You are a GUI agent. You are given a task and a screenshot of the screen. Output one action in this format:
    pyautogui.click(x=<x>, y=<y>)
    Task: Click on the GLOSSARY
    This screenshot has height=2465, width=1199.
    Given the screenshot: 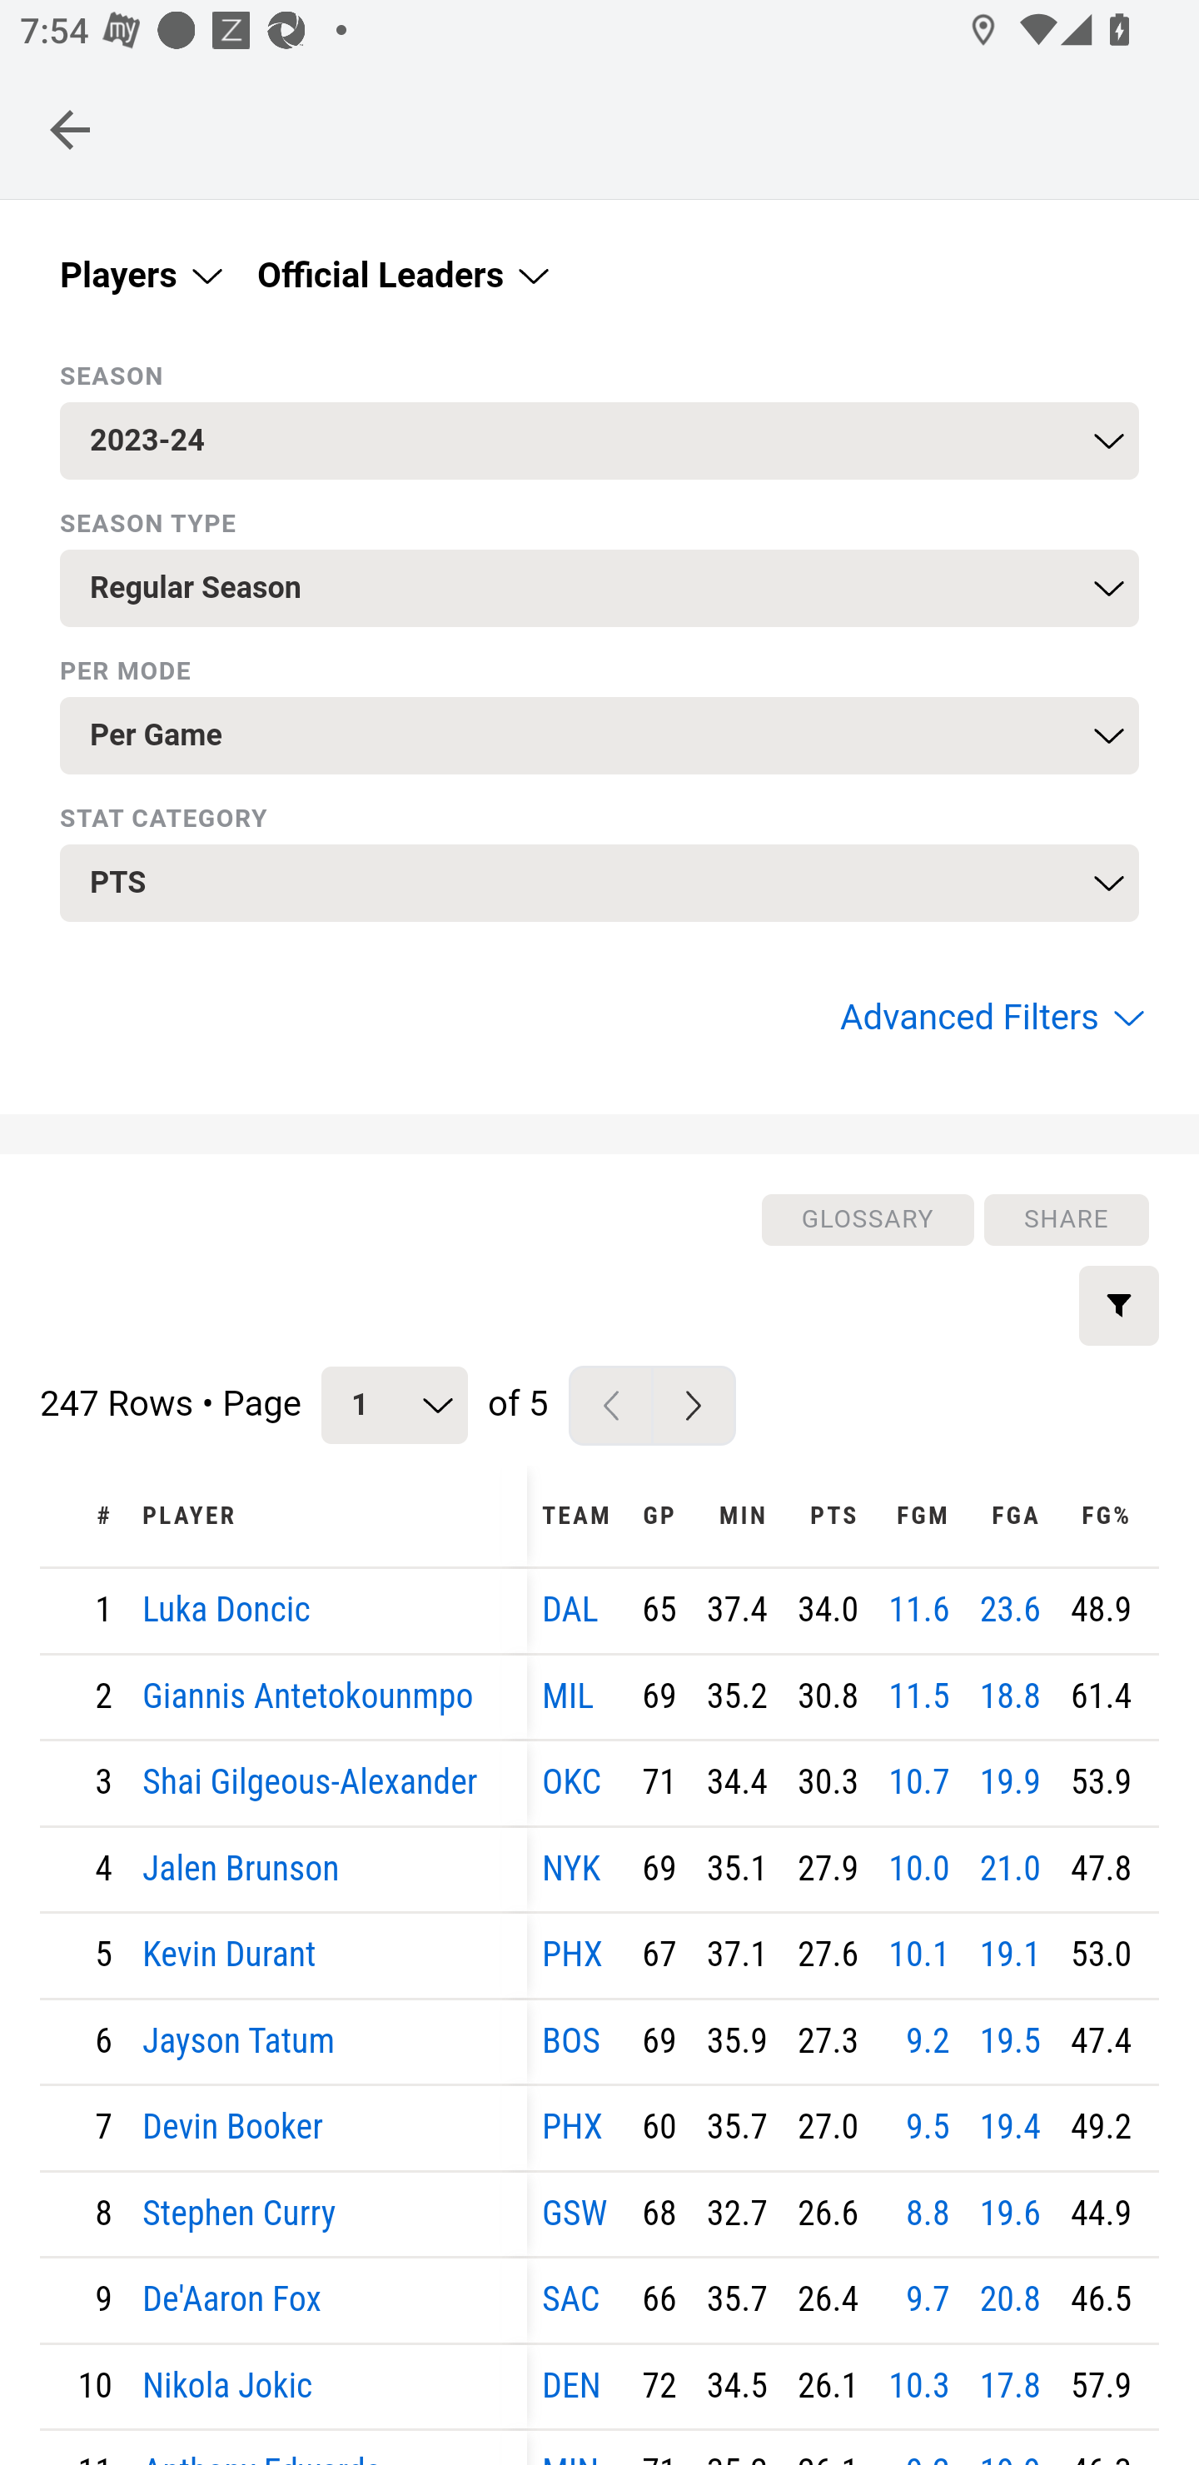 What is the action you would take?
    pyautogui.click(x=866, y=1219)
    